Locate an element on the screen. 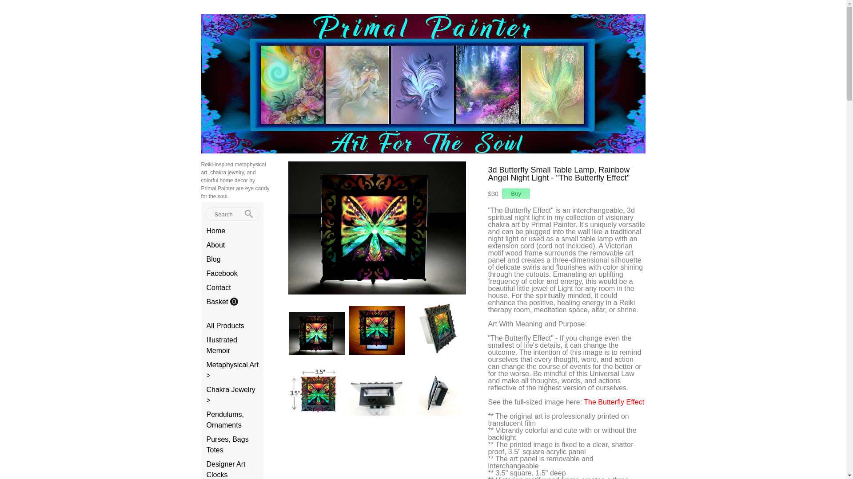  About is located at coordinates (215, 245).